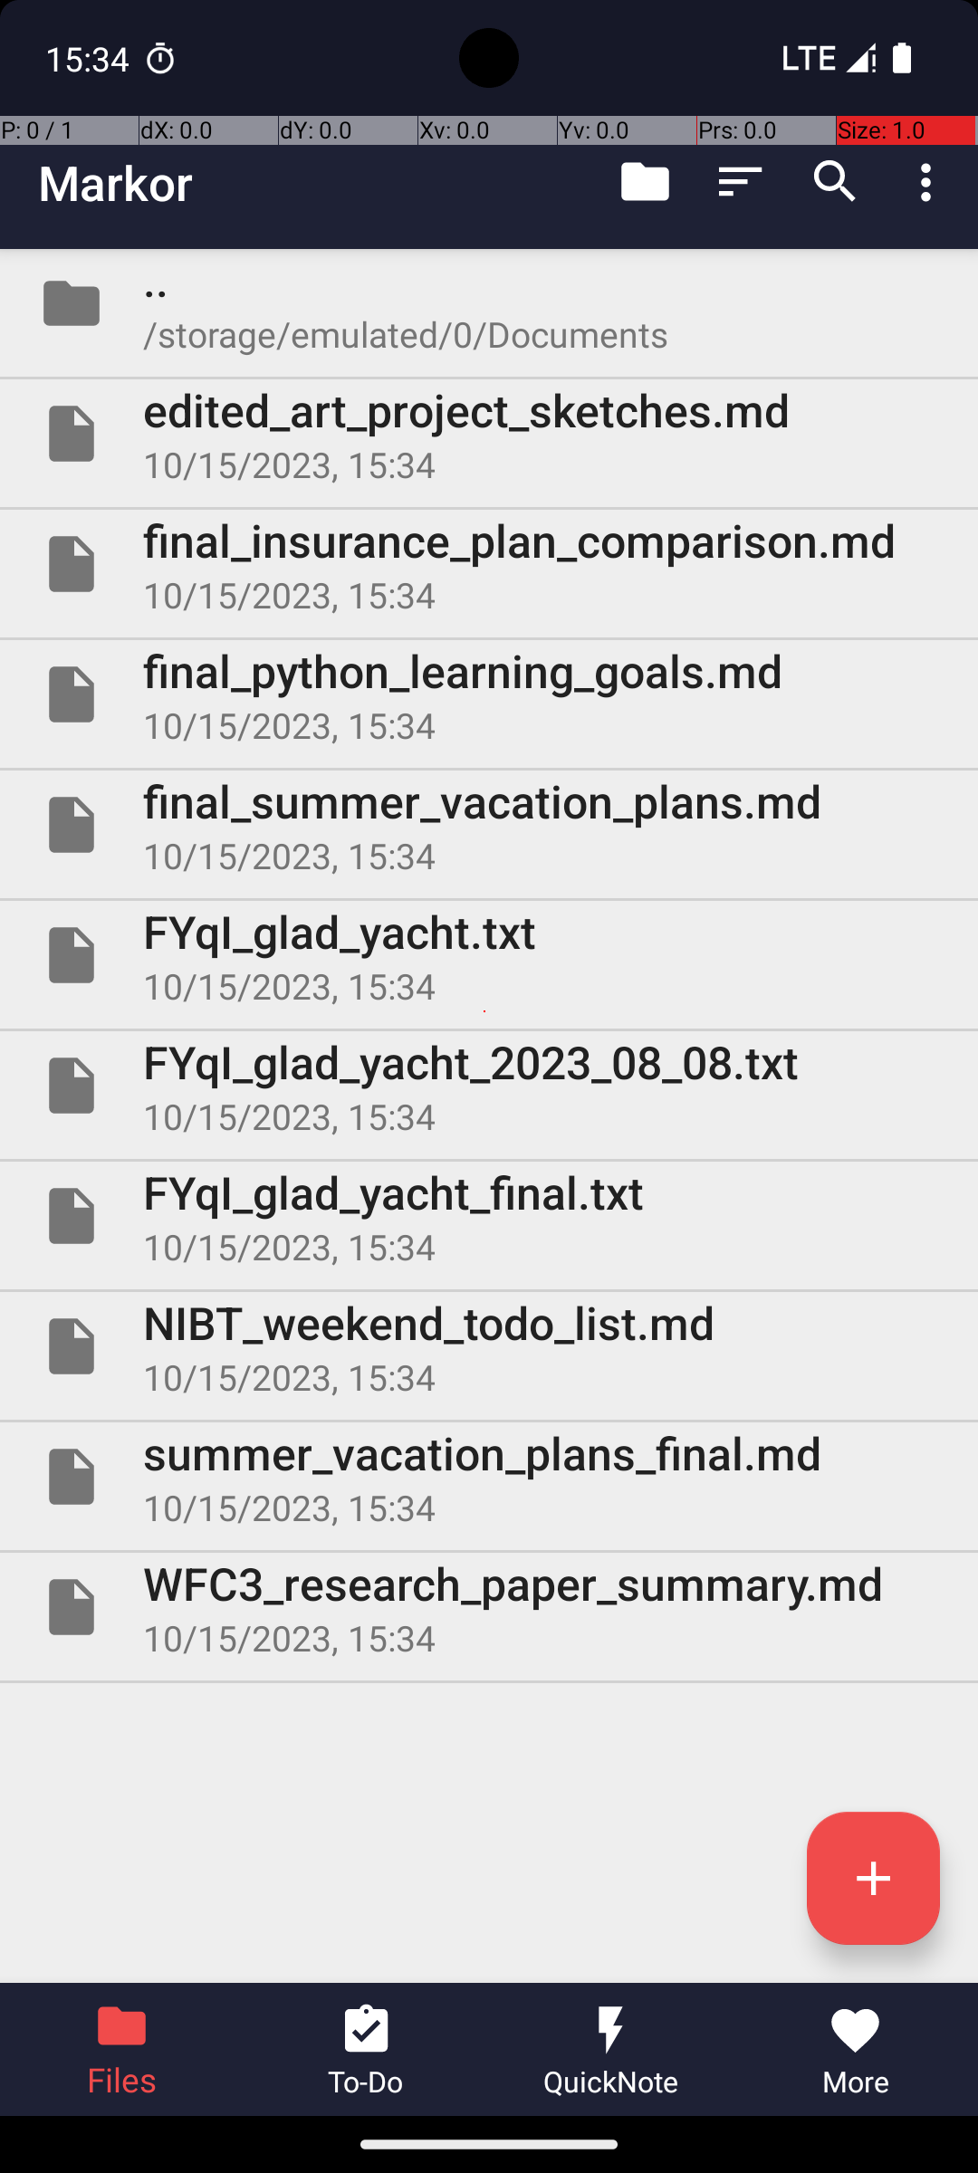  I want to click on File FYqI_glad_yacht.txt , so click(489, 955).